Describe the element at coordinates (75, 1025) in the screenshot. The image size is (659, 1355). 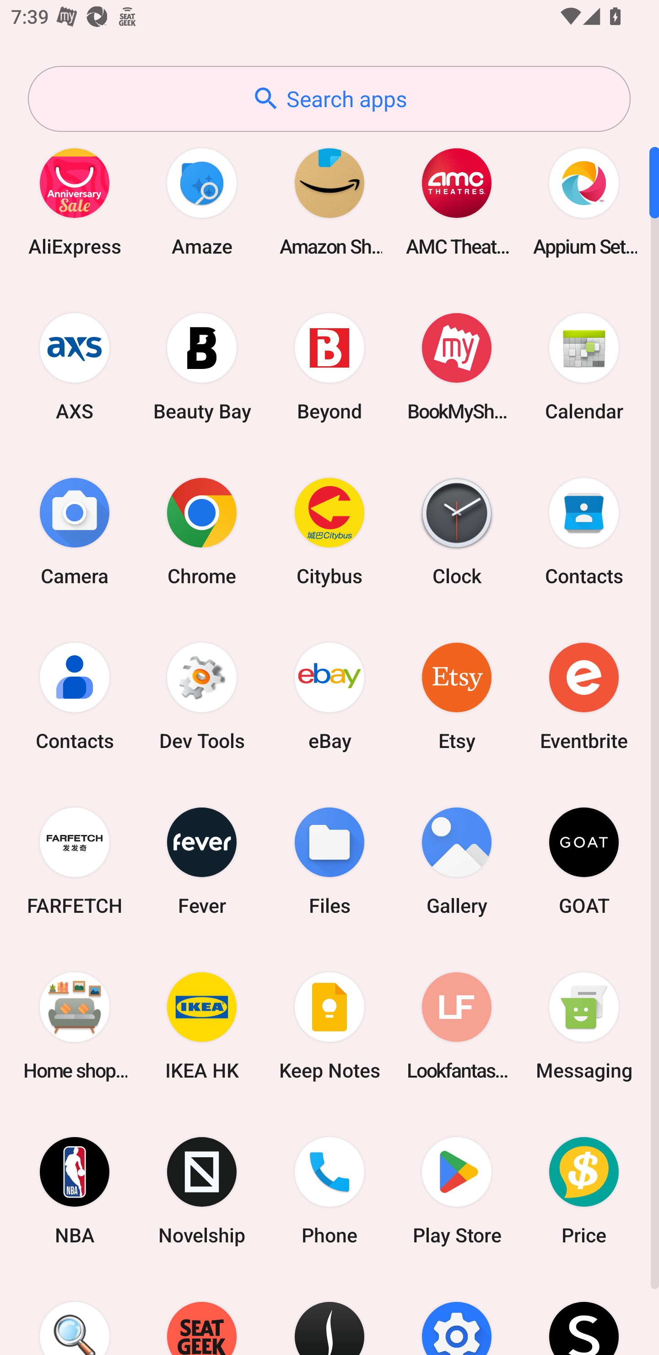
I see `Home shopping` at that location.